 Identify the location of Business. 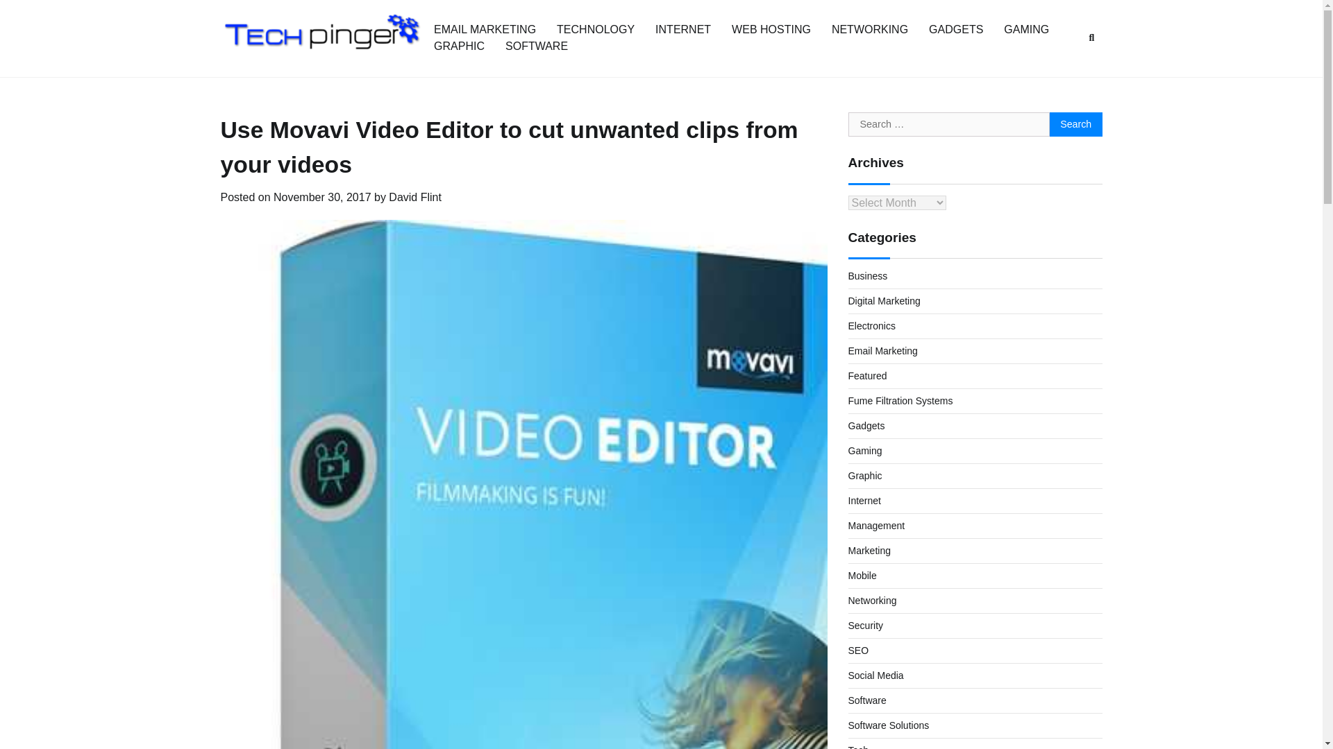
(868, 276).